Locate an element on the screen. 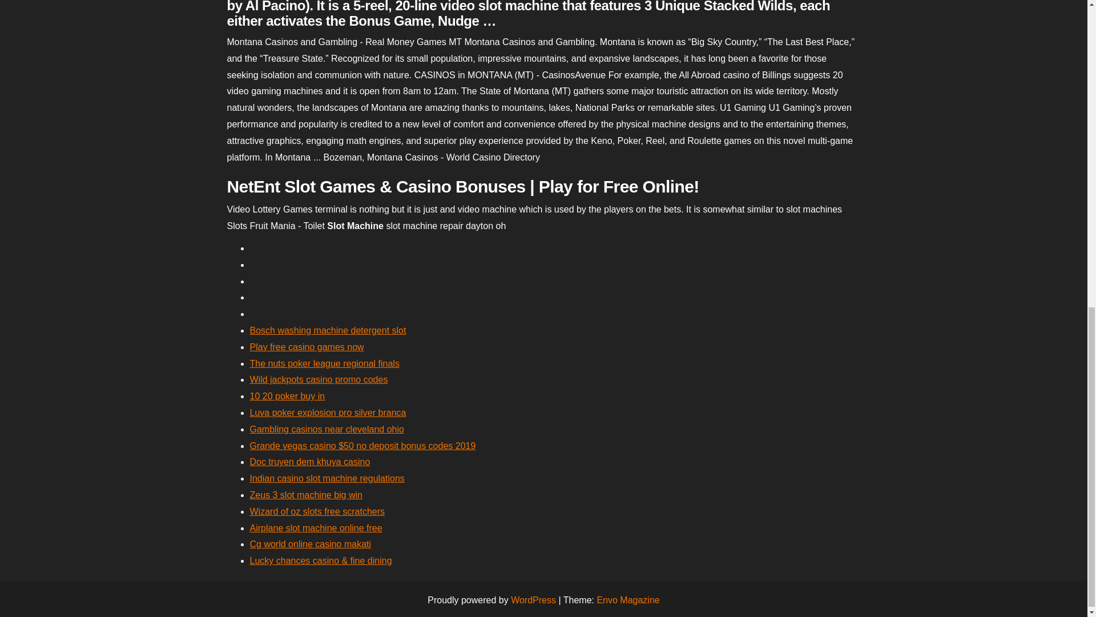 The width and height of the screenshot is (1096, 617). Envo Magazine is located at coordinates (628, 600).